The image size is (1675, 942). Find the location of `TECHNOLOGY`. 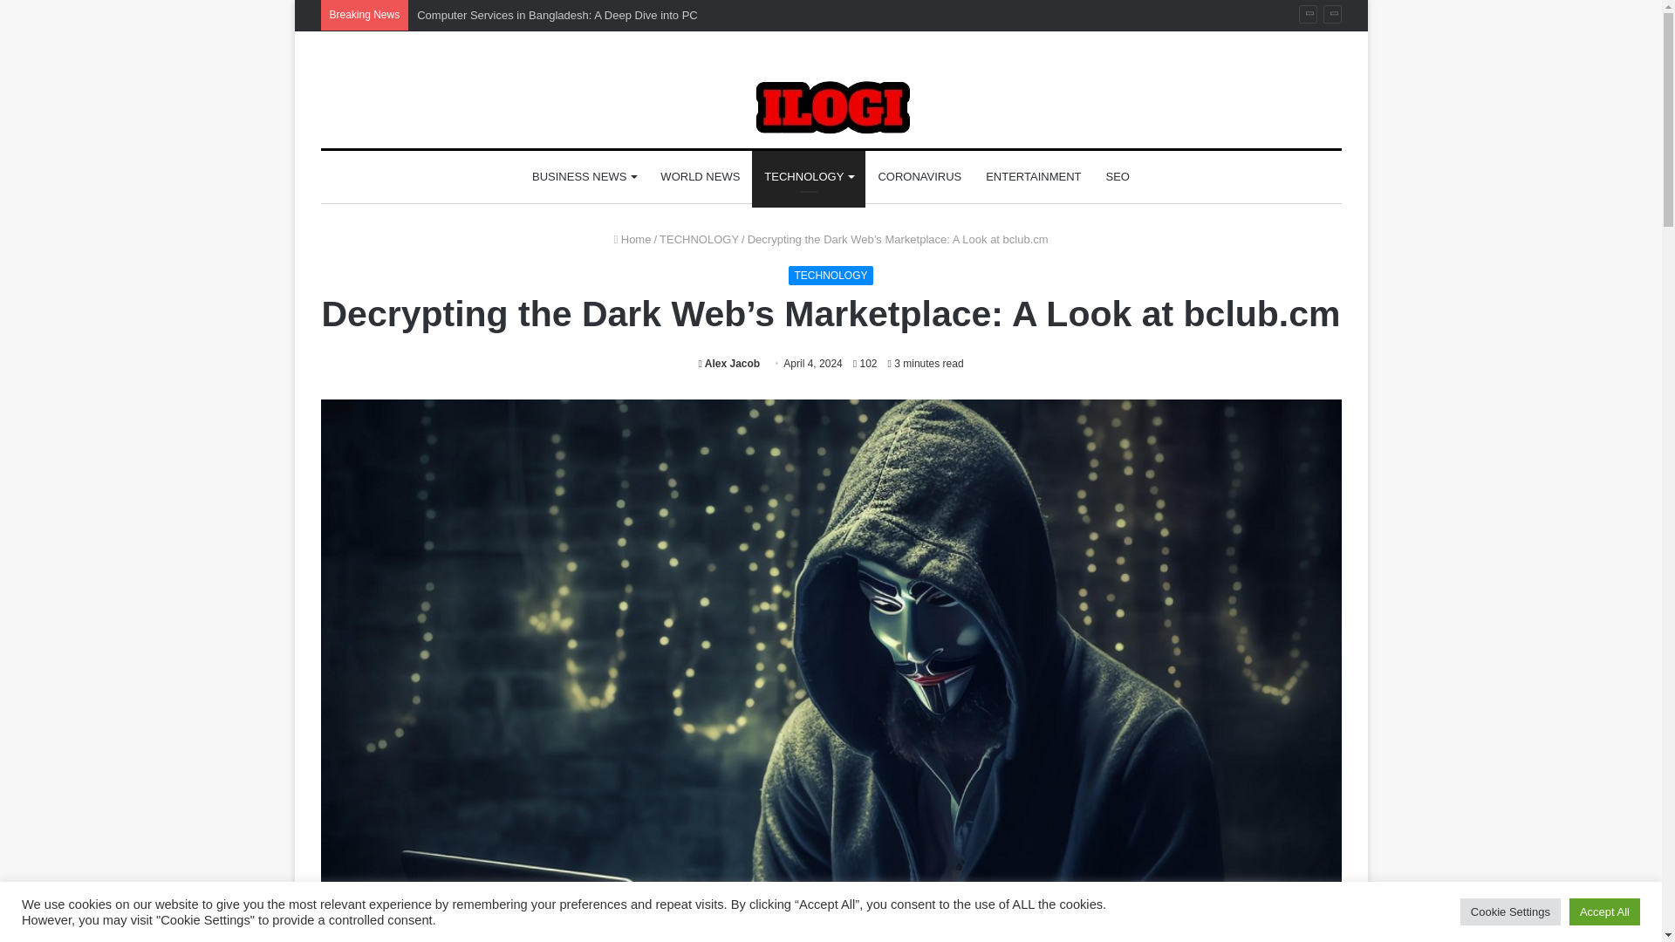

TECHNOLOGY is located at coordinates (699, 239).